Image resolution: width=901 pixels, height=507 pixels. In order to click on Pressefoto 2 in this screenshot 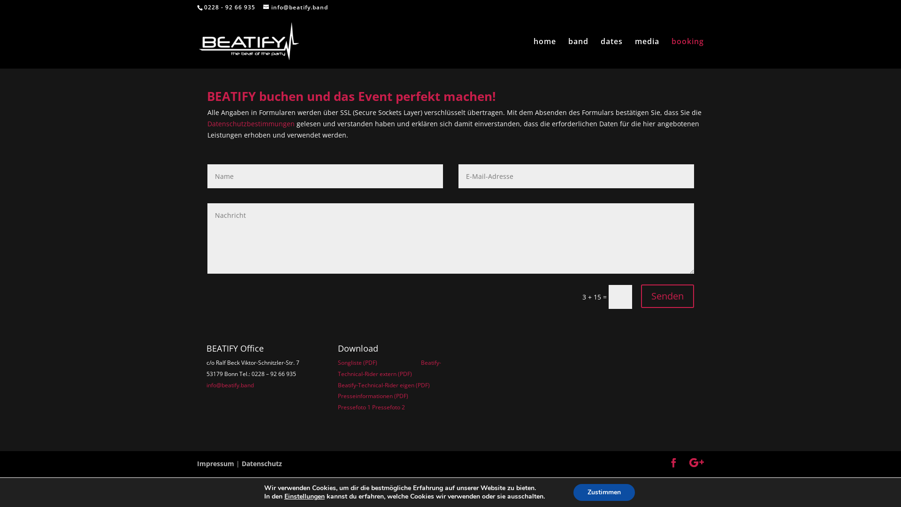, I will do `click(389, 407)`.